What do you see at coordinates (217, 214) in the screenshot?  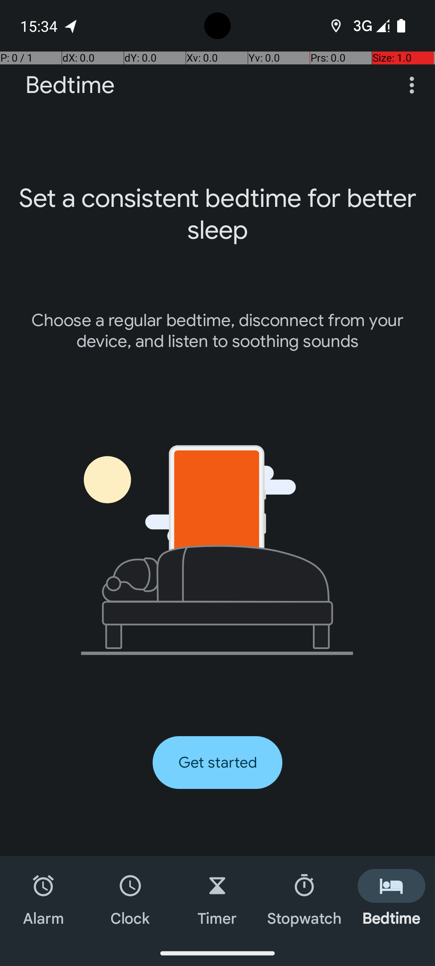 I see `Set a consistent bedtime for better sleep` at bounding box center [217, 214].